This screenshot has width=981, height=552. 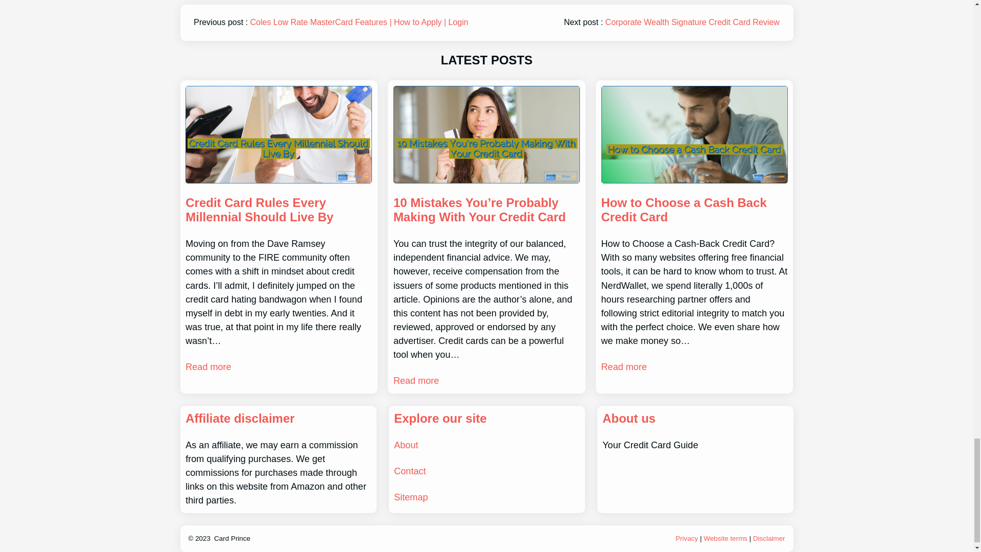 I want to click on Credit Card Rules Every Millennial Should Live By, so click(x=278, y=211).